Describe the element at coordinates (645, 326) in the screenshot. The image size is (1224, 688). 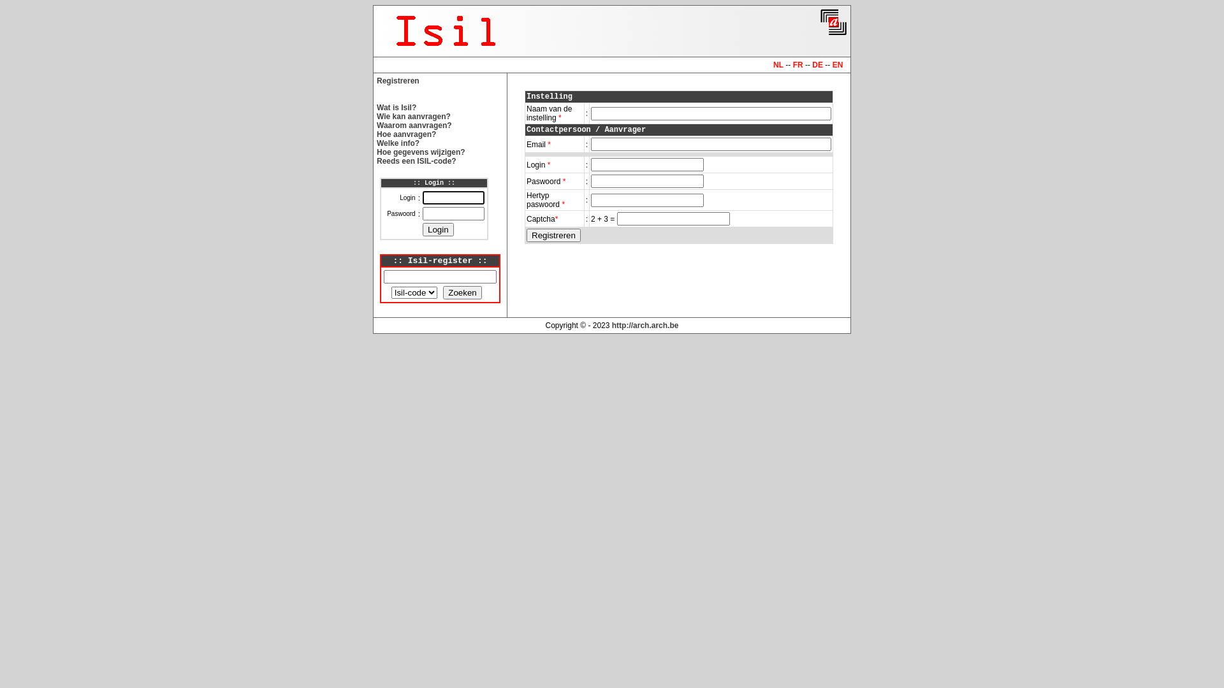
I see `http://arch.arch.be` at that location.